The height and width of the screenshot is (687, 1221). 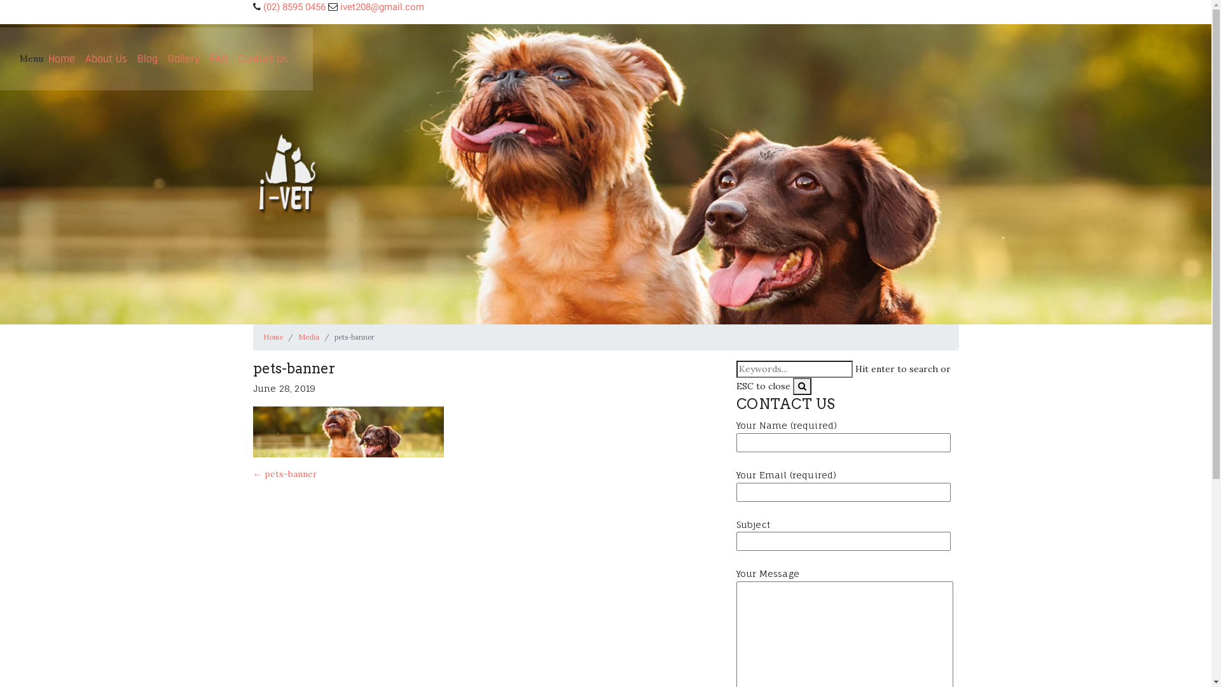 I want to click on Media, so click(x=308, y=337).